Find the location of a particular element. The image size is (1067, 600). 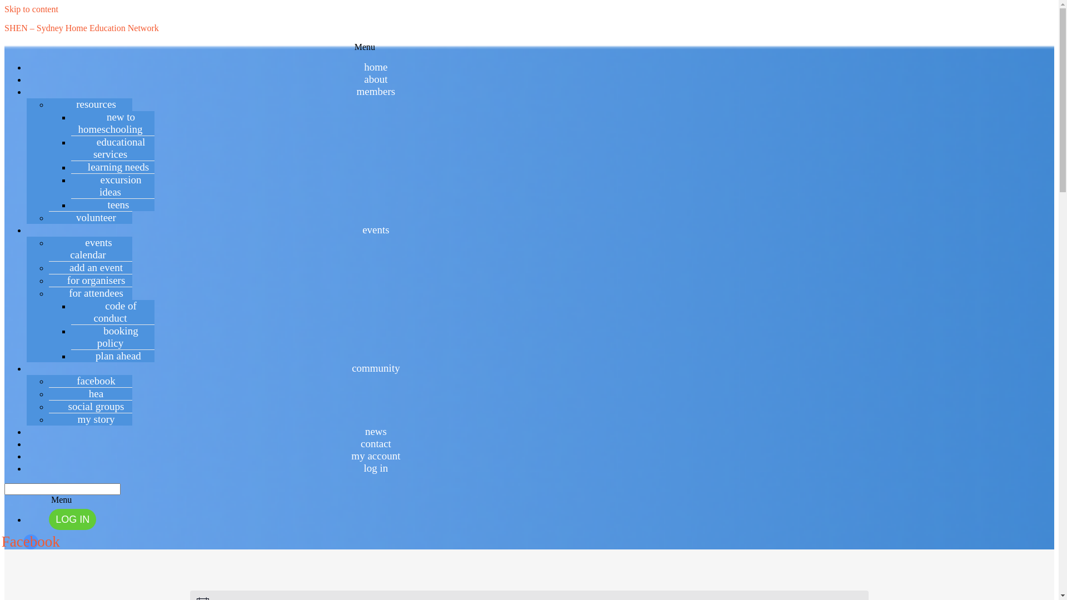

excursion ideas is located at coordinates (113, 186).